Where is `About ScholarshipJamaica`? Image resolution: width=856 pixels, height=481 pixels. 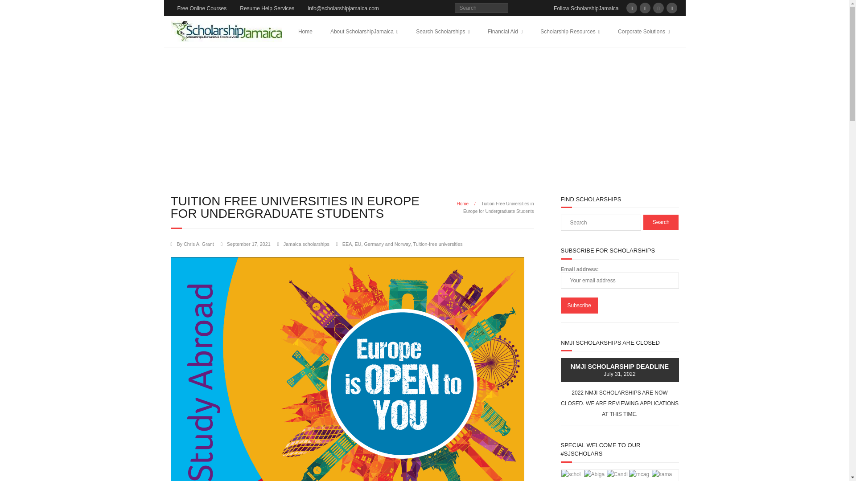 About ScholarshipJamaica is located at coordinates (364, 31).